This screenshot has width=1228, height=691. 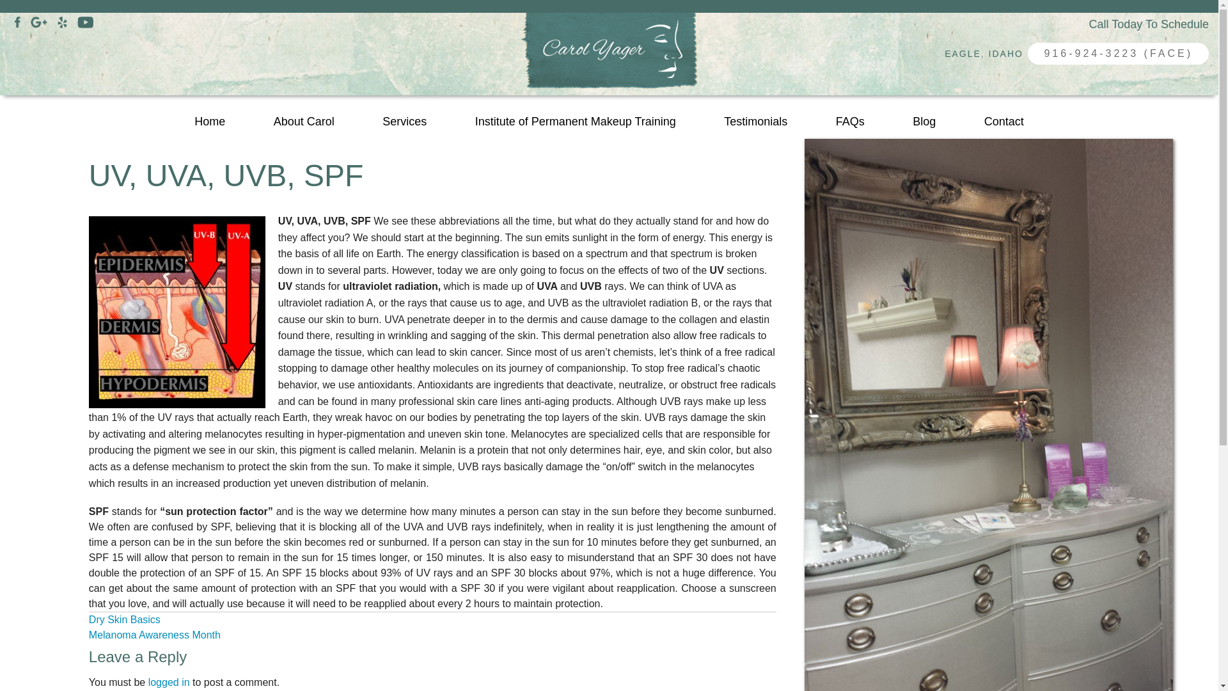 What do you see at coordinates (1118, 54) in the screenshot?
I see `Eagle, Idaho: Carol Yager` at bounding box center [1118, 54].